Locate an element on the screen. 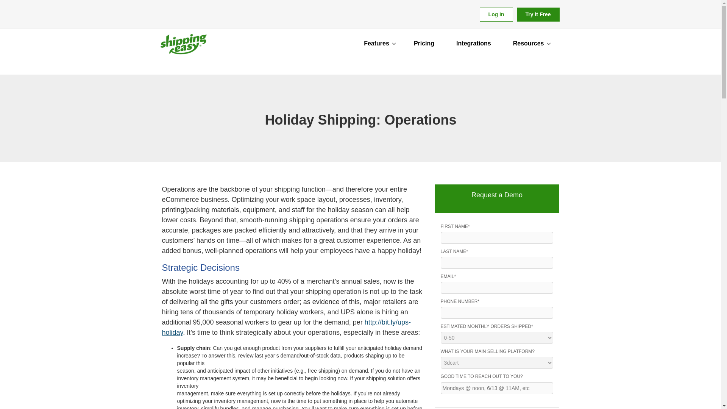 The width and height of the screenshot is (727, 409). Log In is located at coordinates (496, 14).